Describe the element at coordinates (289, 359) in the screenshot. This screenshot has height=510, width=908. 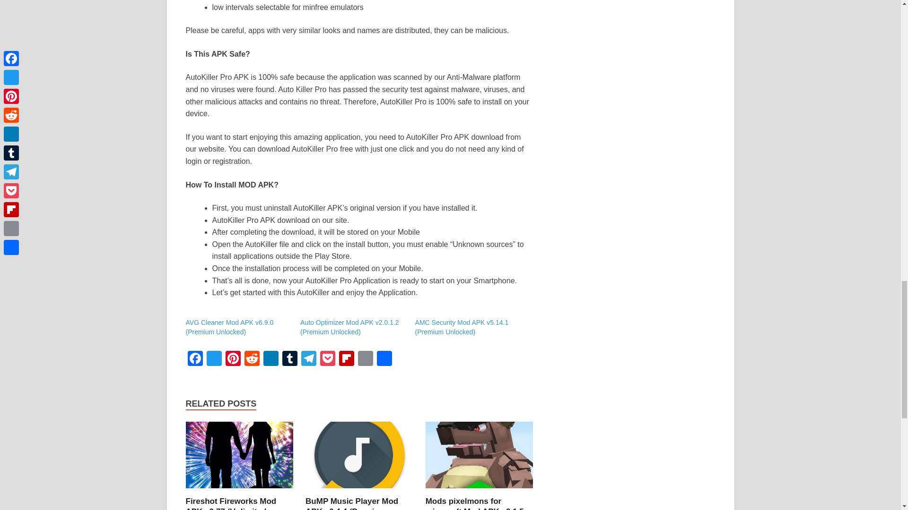
I see `Tumblr` at that location.